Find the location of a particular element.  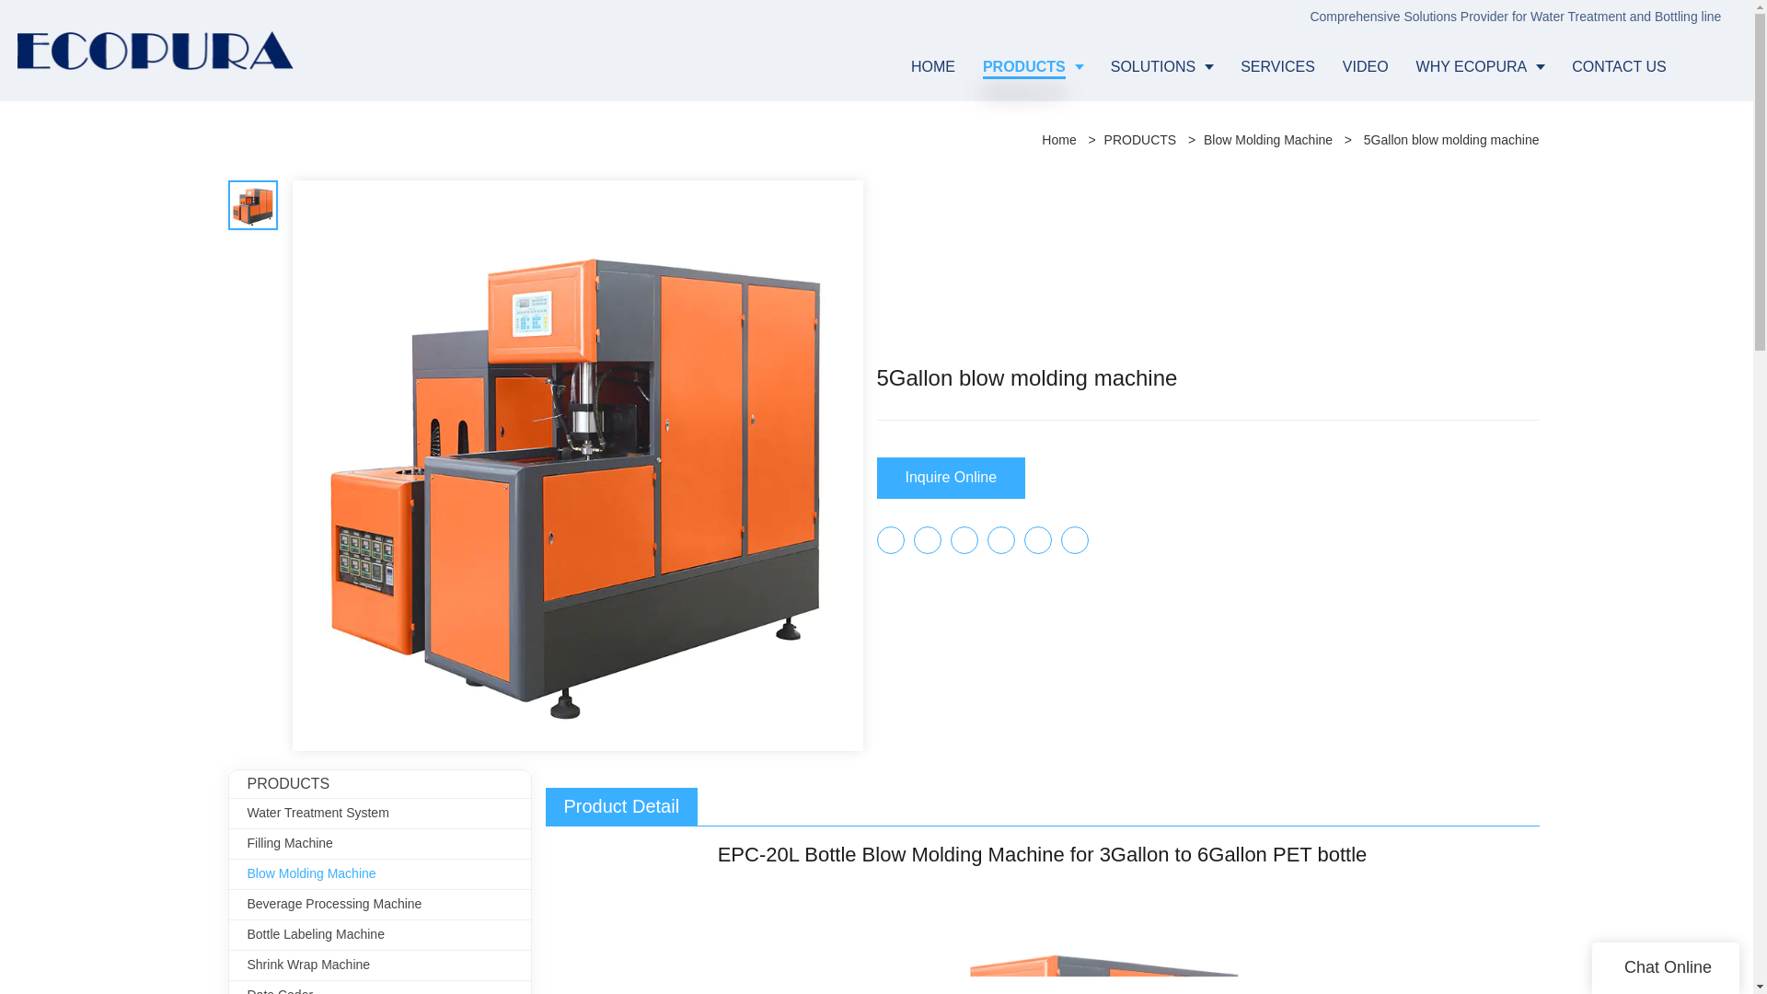

SOLUTIONS is located at coordinates (1161, 66).